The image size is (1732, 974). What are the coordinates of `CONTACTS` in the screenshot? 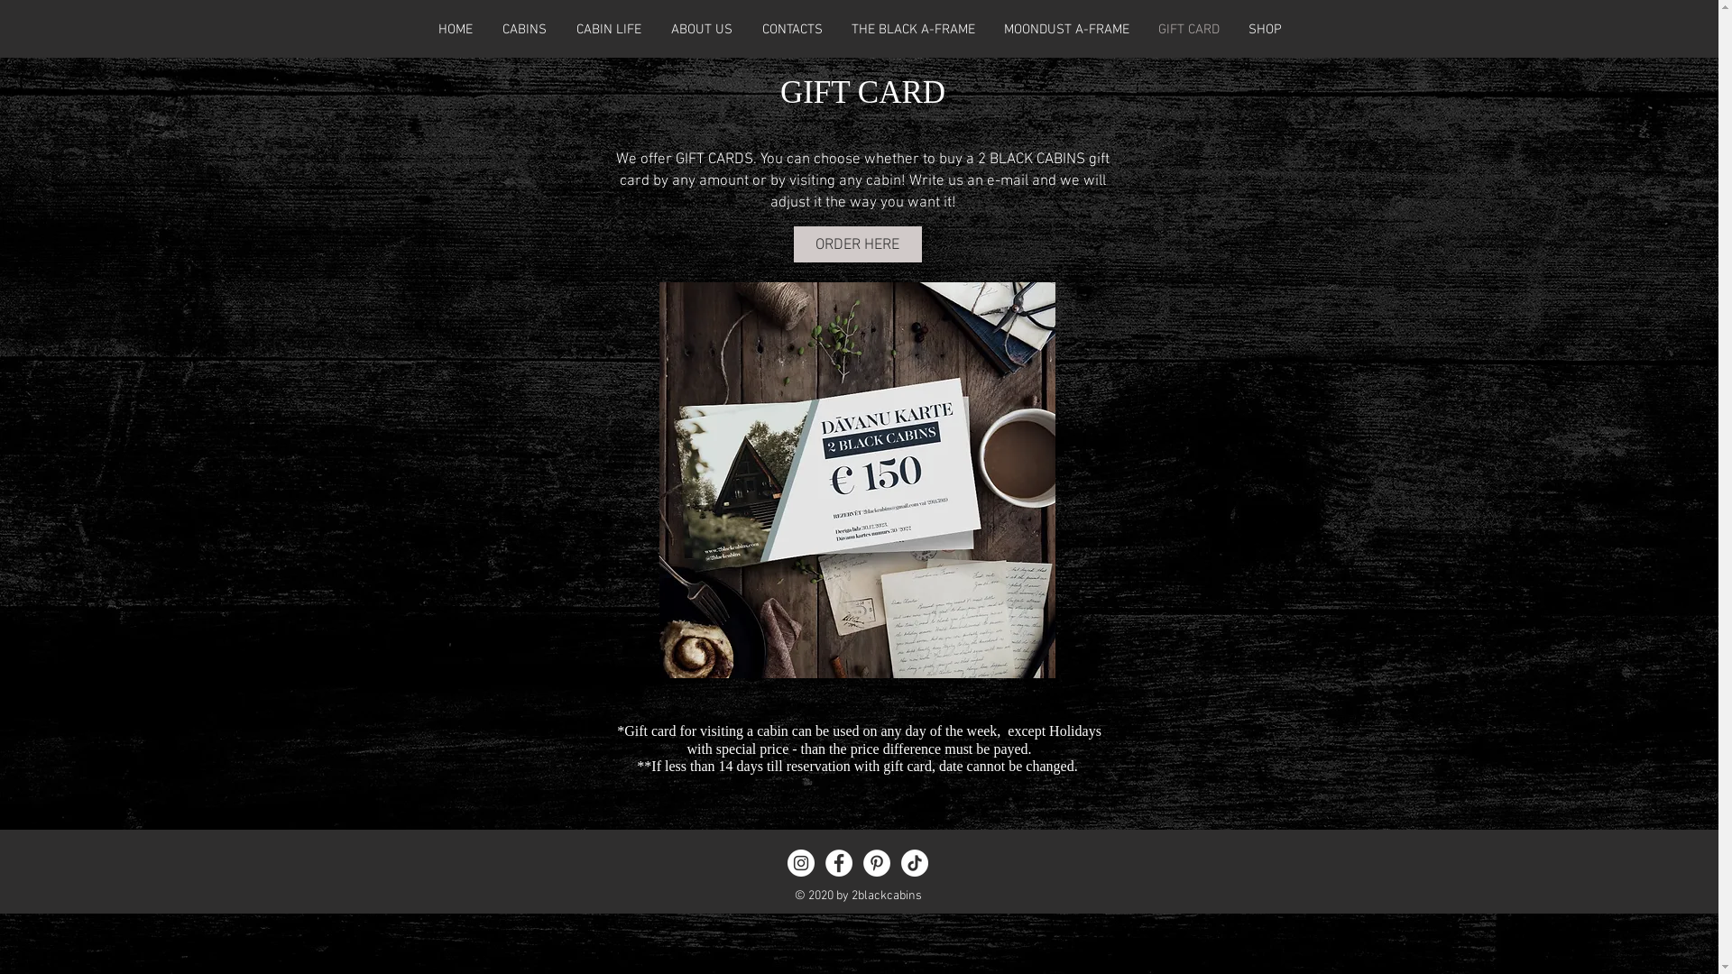 It's located at (792, 29).